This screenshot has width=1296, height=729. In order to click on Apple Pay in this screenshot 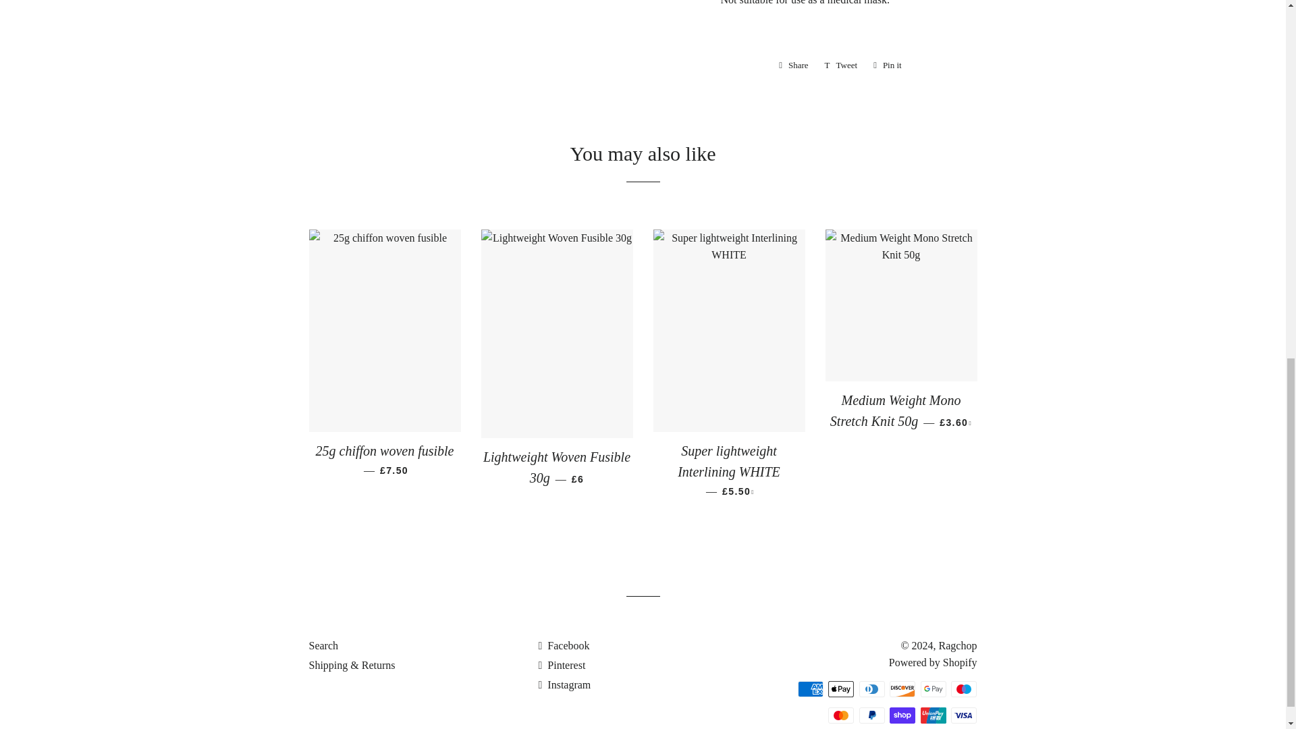, I will do `click(841, 688)`.